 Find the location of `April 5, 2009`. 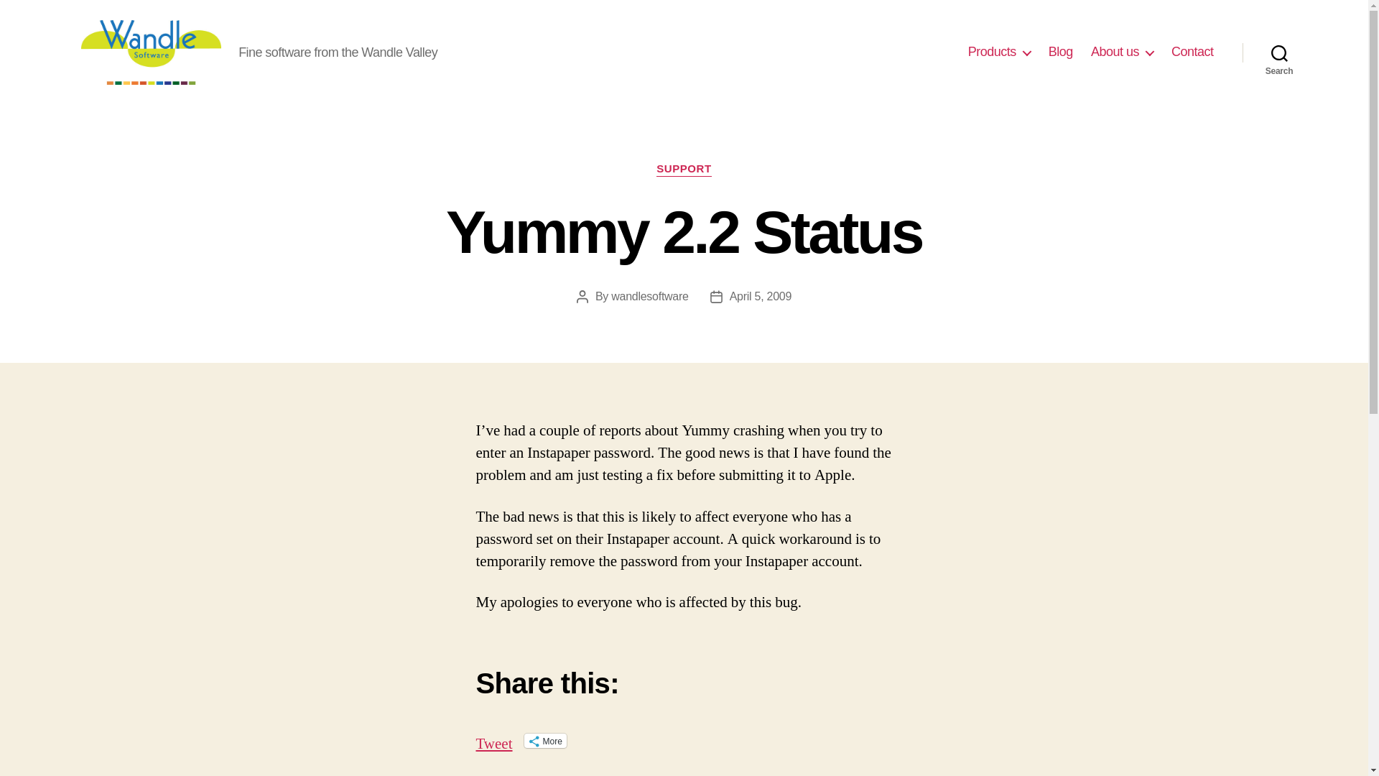

April 5, 2009 is located at coordinates (760, 296).